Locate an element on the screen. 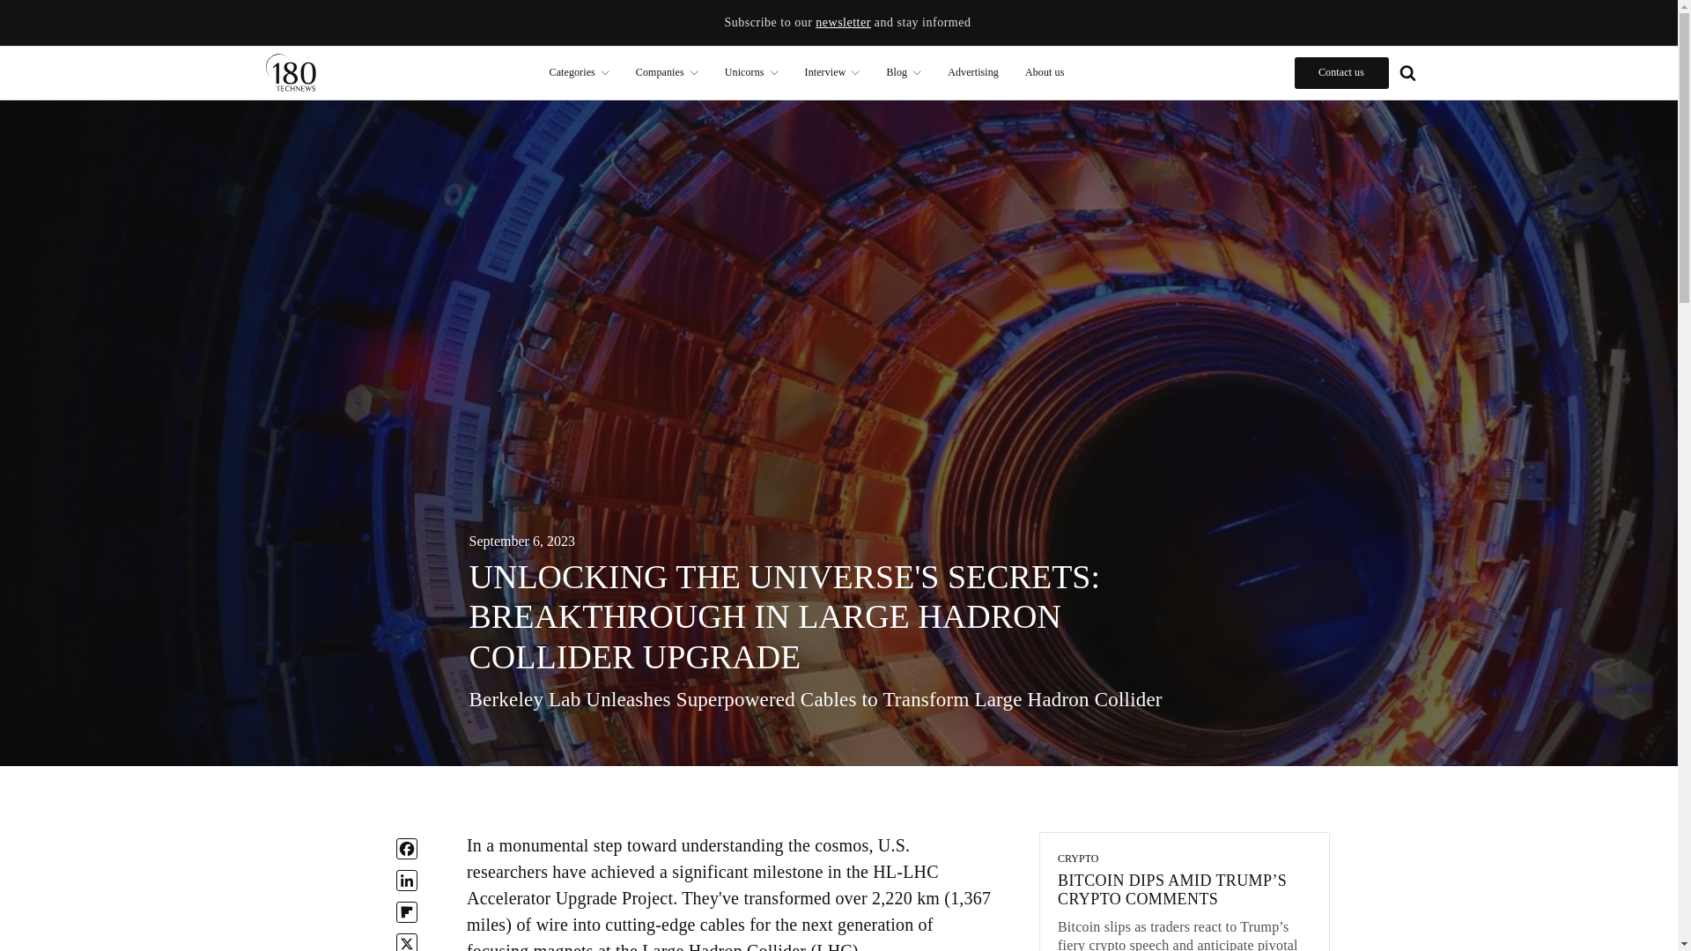 This screenshot has width=1691, height=951. About us is located at coordinates (1045, 72).